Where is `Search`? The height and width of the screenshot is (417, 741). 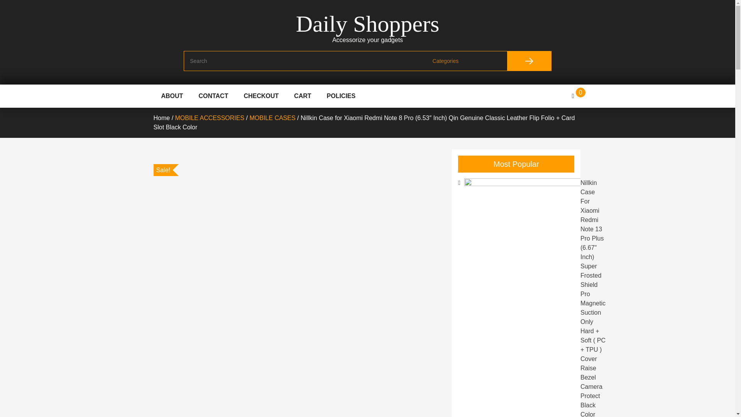
Search is located at coordinates (529, 61).